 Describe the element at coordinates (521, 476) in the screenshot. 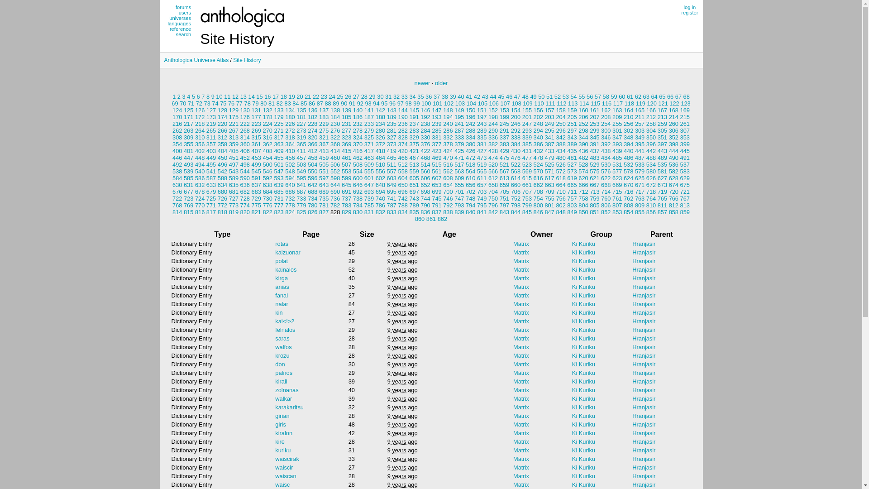

I see `Matrix` at that location.